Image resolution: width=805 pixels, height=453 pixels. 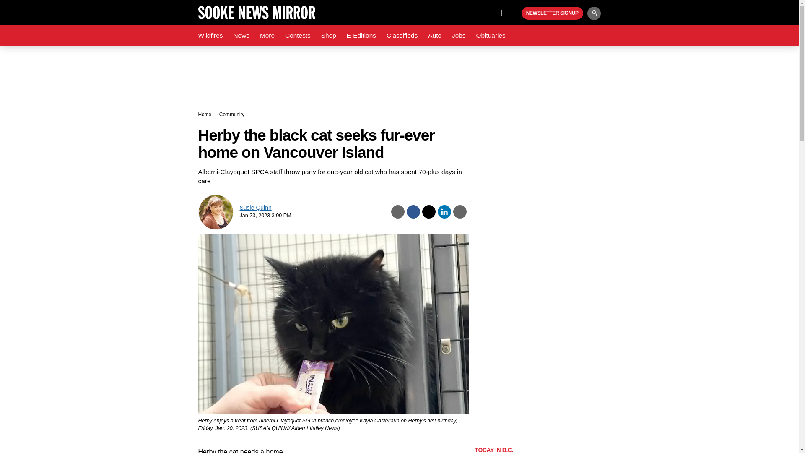 I want to click on News, so click(x=241, y=36).